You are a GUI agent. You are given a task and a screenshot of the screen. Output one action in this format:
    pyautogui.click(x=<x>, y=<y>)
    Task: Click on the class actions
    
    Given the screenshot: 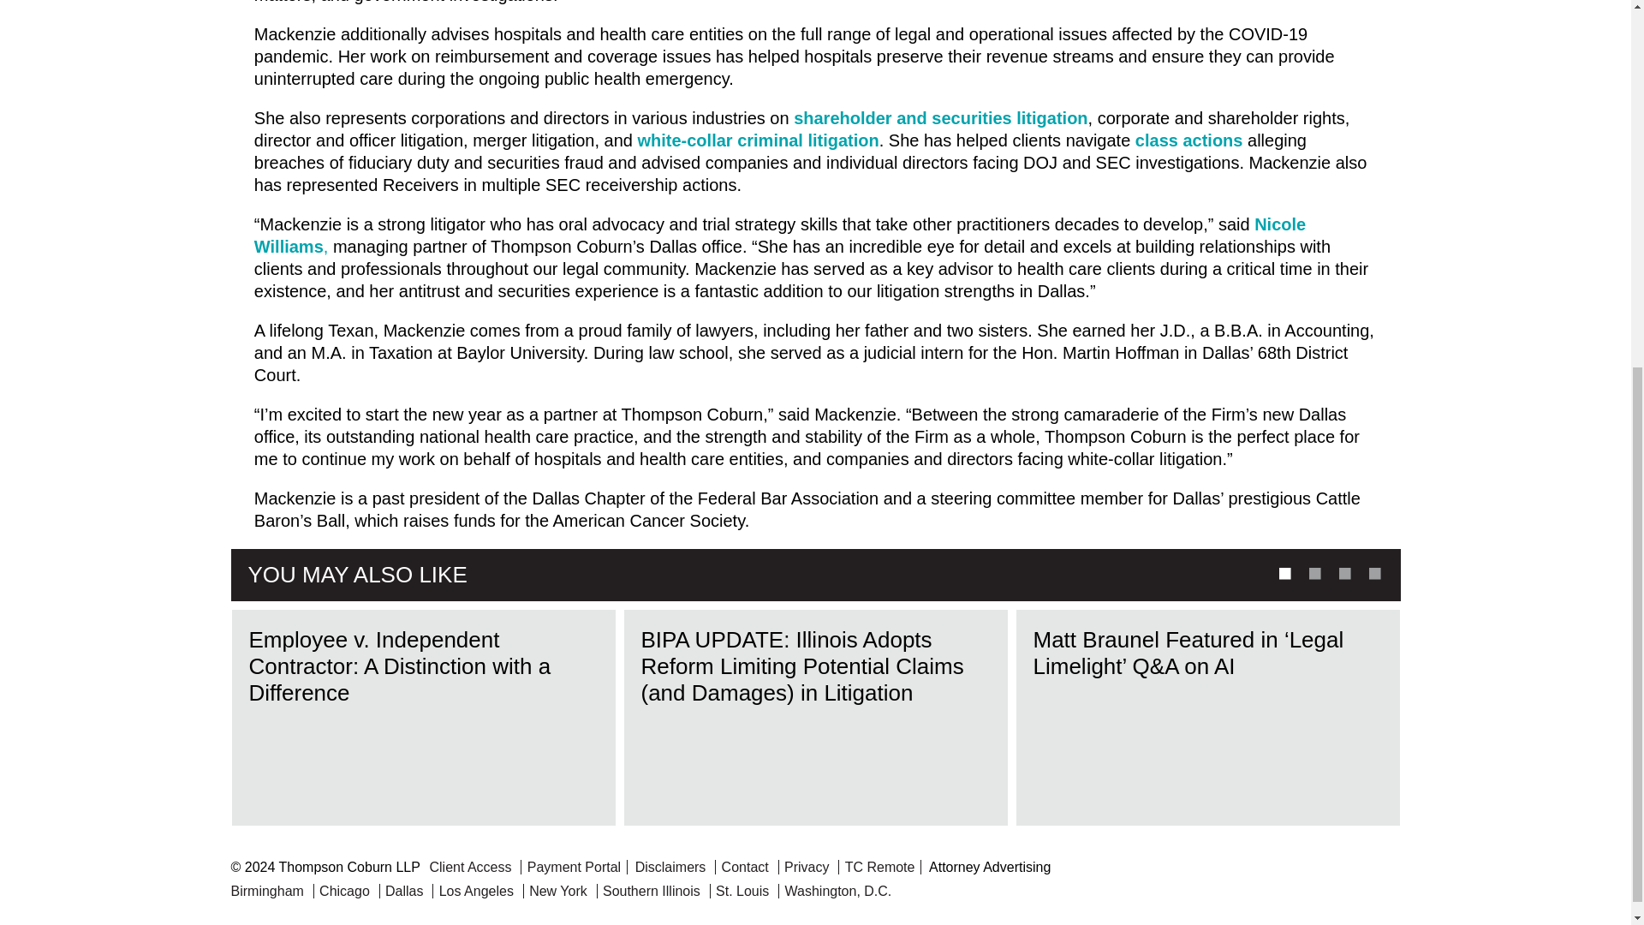 What is the action you would take?
    pyautogui.click(x=1188, y=140)
    